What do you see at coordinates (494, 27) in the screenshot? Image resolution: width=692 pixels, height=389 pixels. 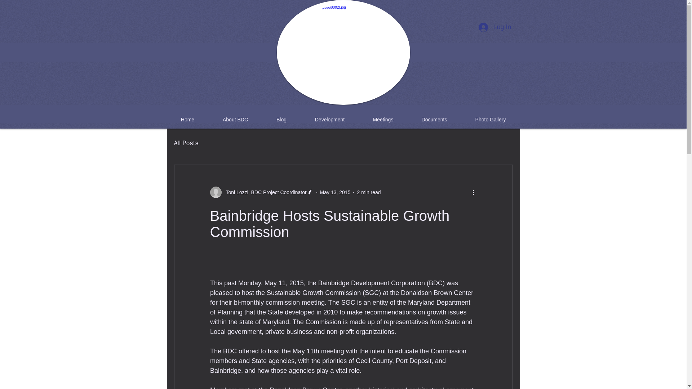 I see `Log In` at bounding box center [494, 27].